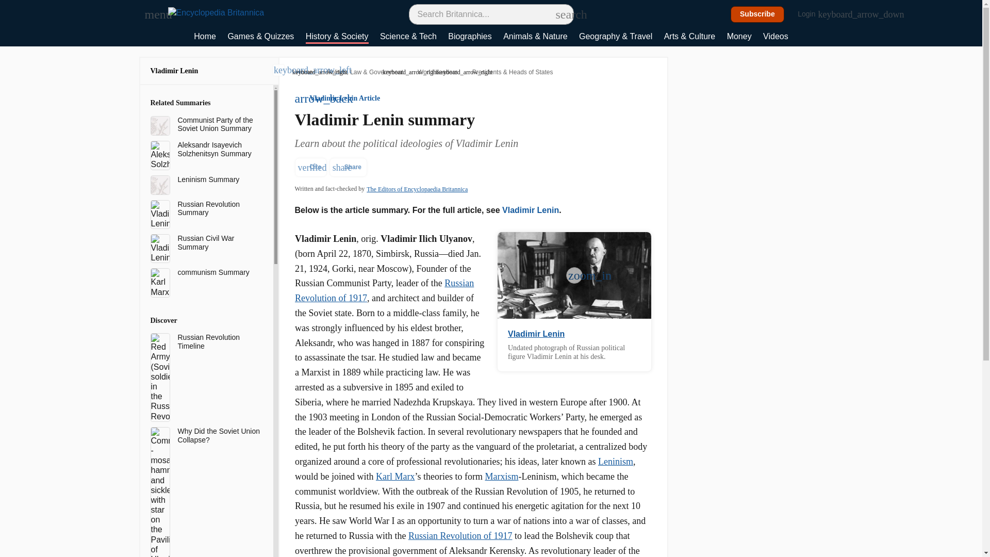 Image resolution: width=990 pixels, height=557 pixels. What do you see at coordinates (561, 14) in the screenshot?
I see `Click here to search` at bounding box center [561, 14].